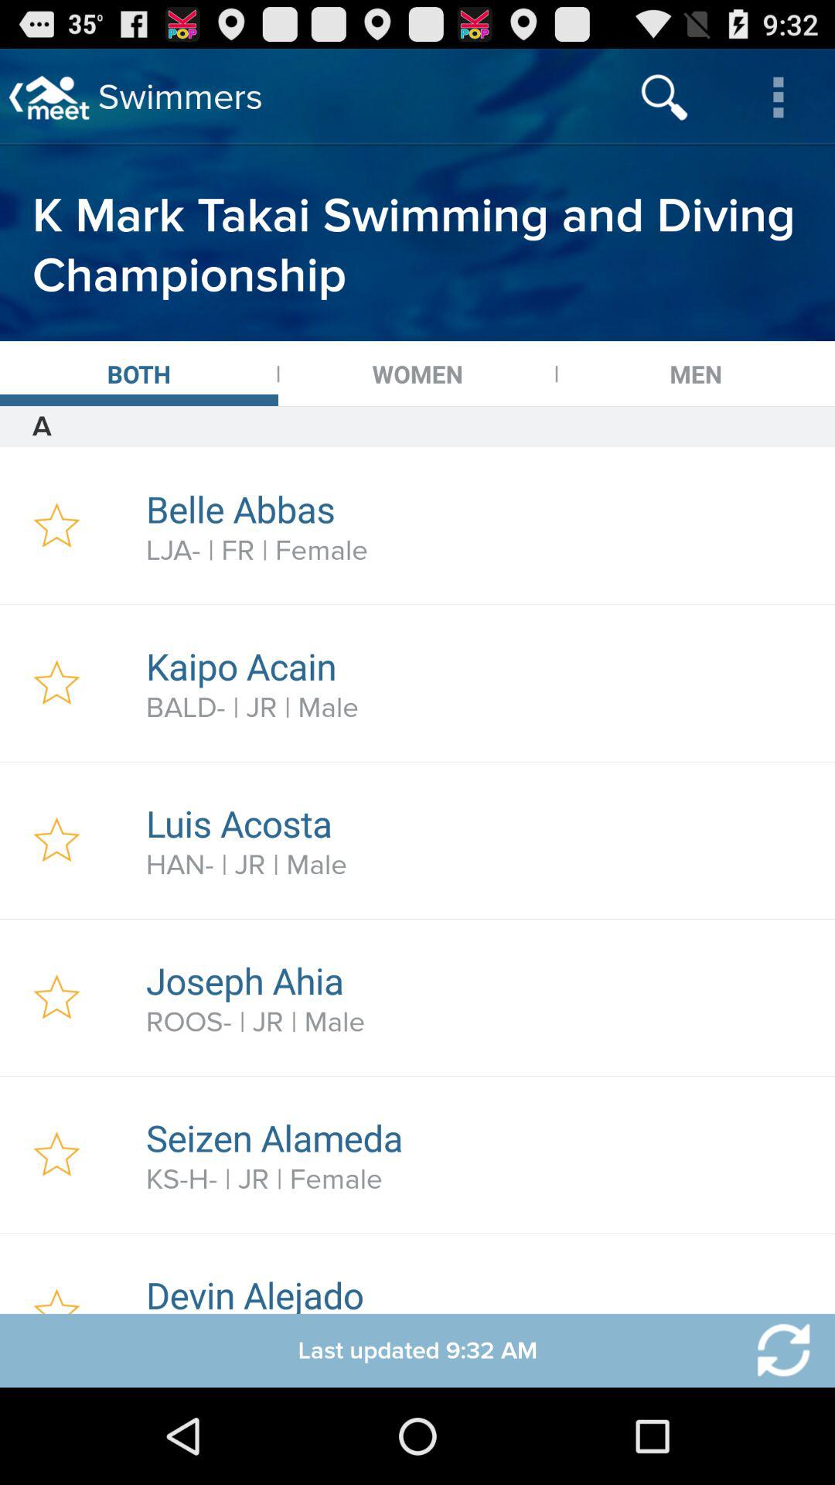 The width and height of the screenshot is (835, 1485). What do you see at coordinates (57, 840) in the screenshot?
I see `this button is used to choose the favorite name` at bounding box center [57, 840].